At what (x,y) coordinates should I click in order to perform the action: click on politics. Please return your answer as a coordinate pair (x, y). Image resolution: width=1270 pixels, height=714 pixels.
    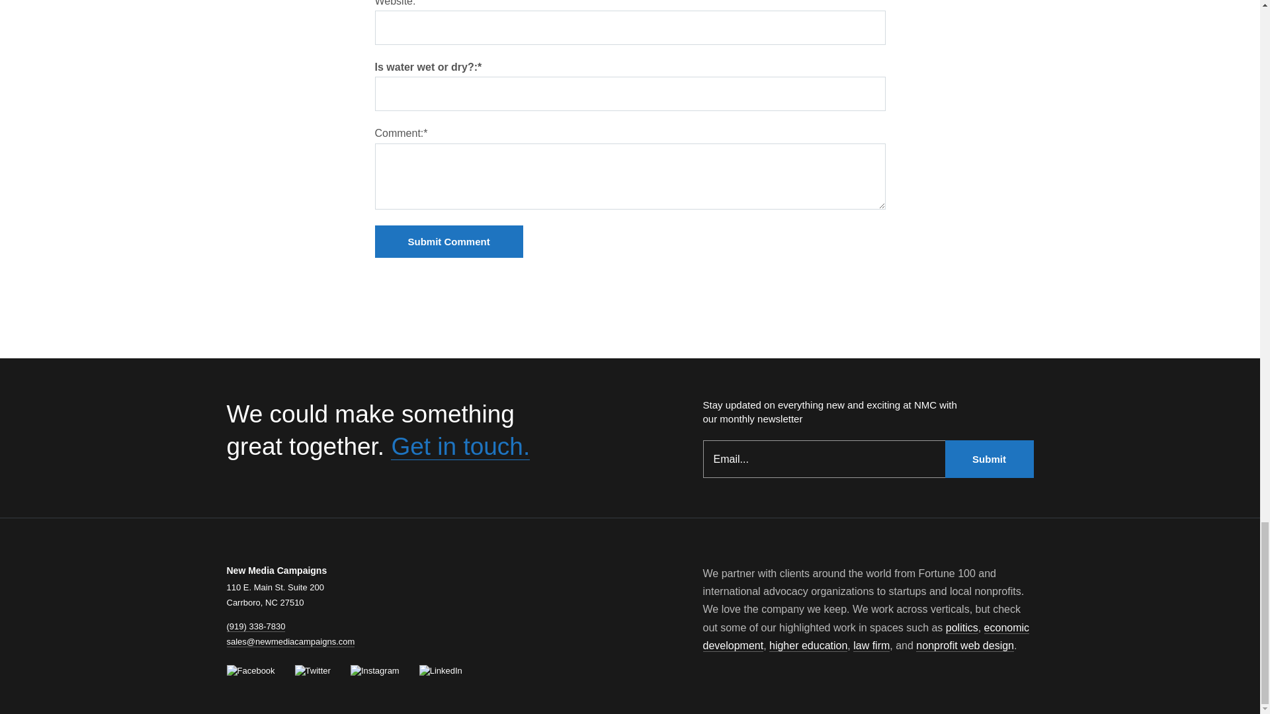
    Looking at the image, I should click on (962, 628).